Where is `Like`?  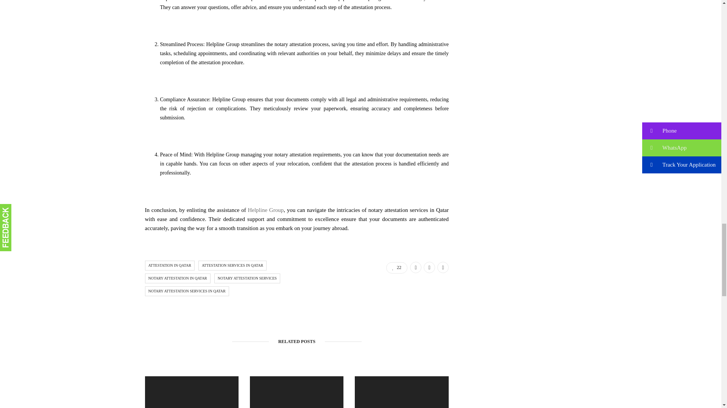
Like is located at coordinates (396, 267).